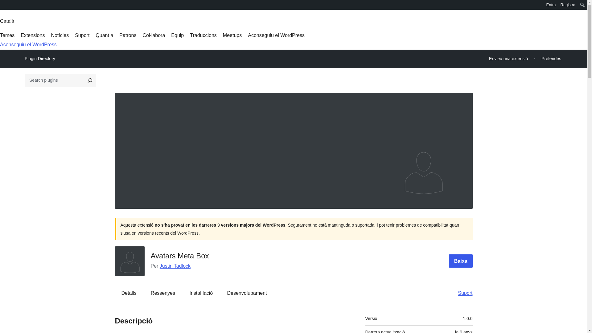  Describe the element at coordinates (82, 35) in the screenshot. I see `Suport` at that location.